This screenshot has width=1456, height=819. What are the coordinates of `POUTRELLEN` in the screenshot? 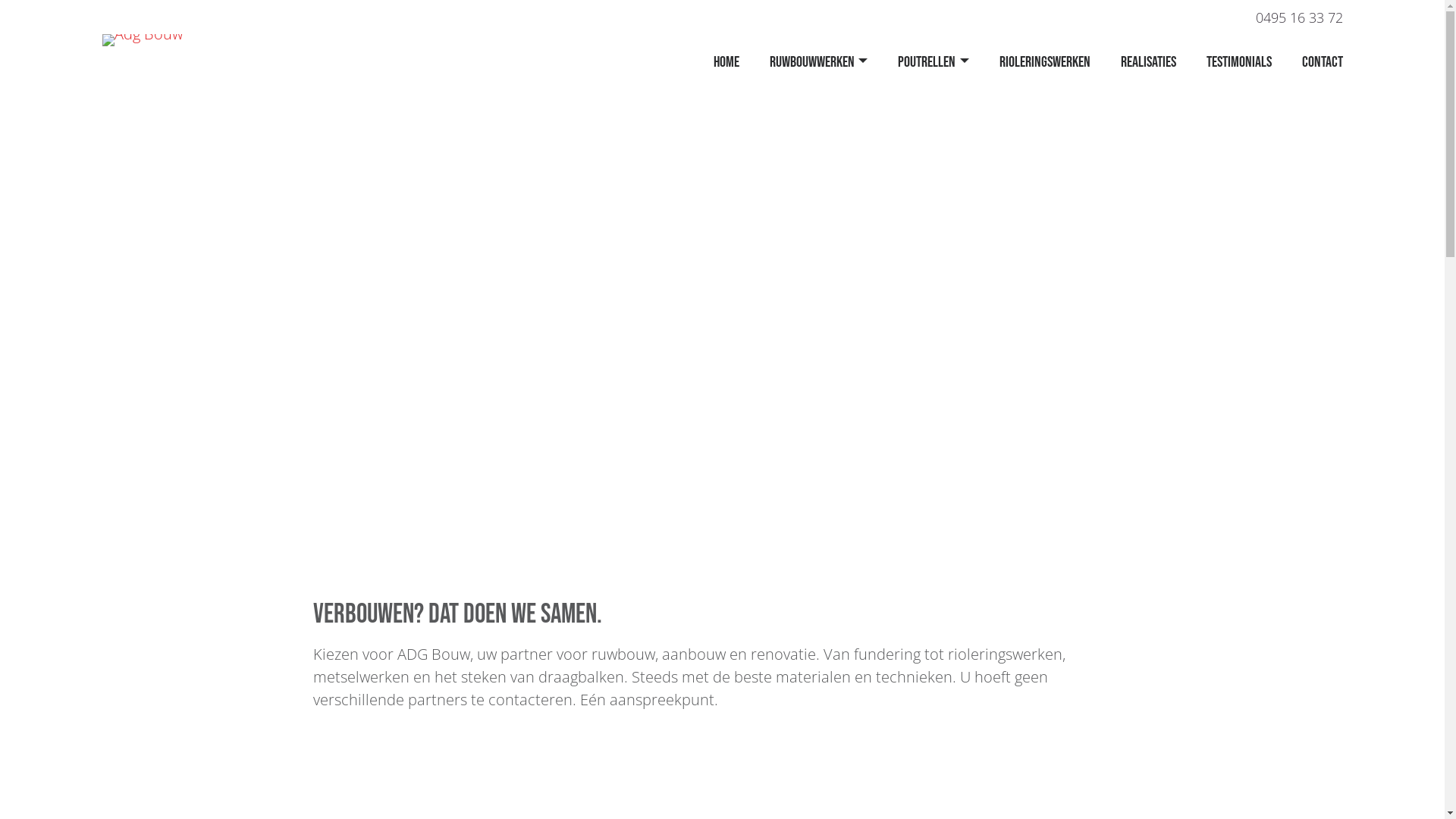 It's located at (933, 63).